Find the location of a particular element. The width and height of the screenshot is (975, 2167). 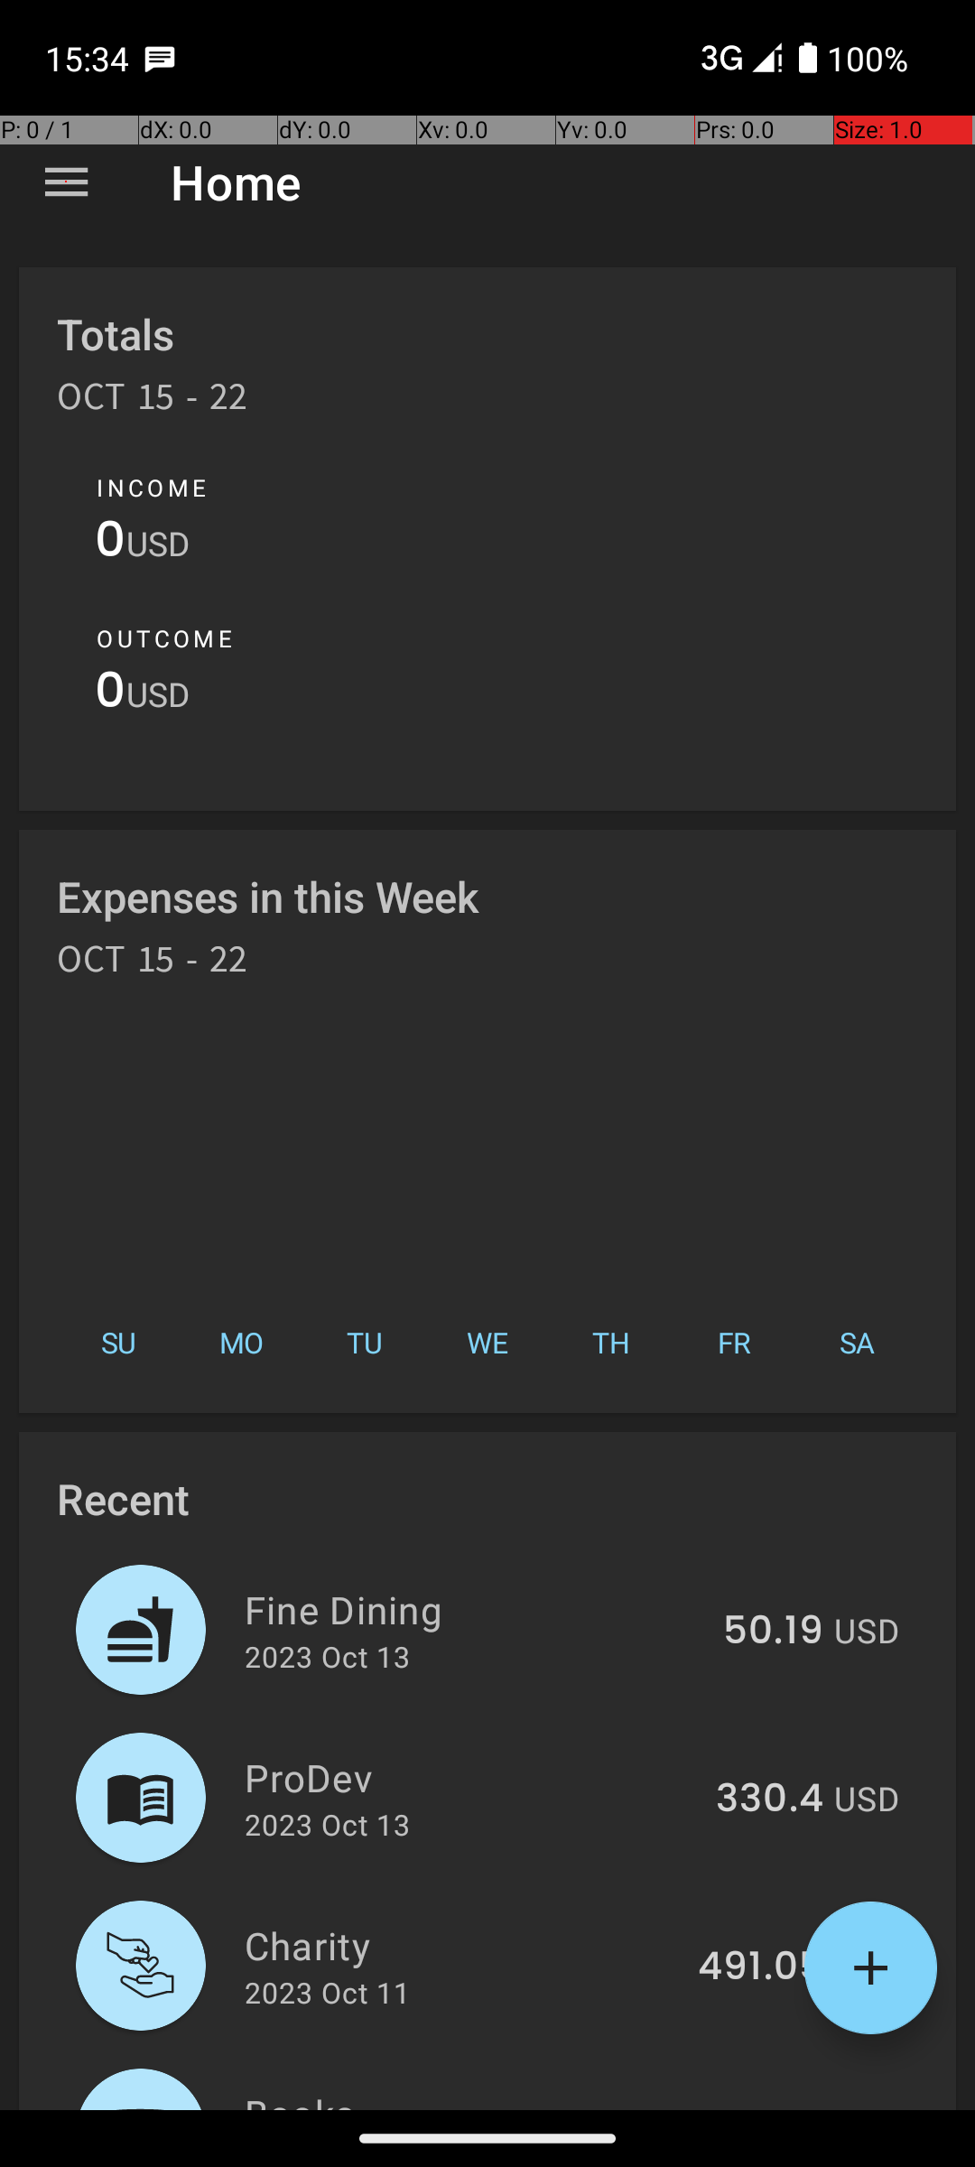

491.05 is located at coordinates (760, 1967).